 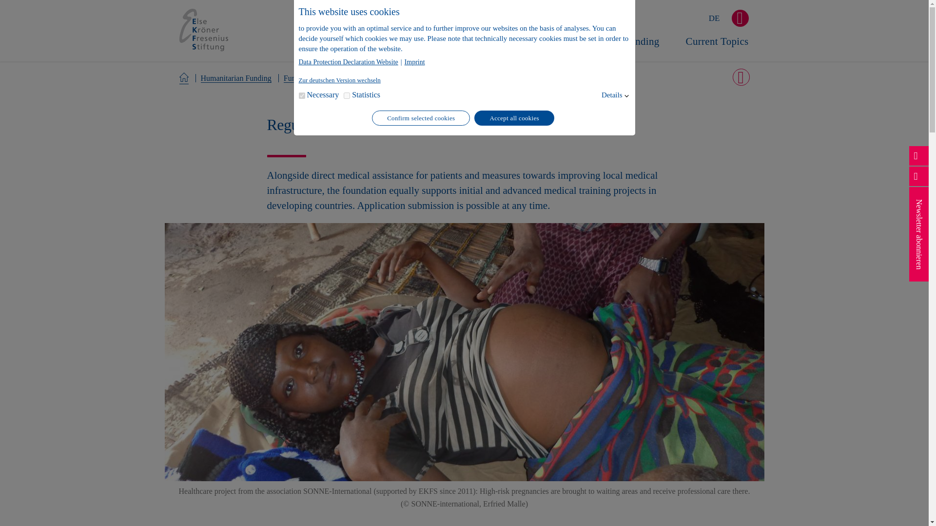 I want to click on statistics, so click(x=347, y=95).